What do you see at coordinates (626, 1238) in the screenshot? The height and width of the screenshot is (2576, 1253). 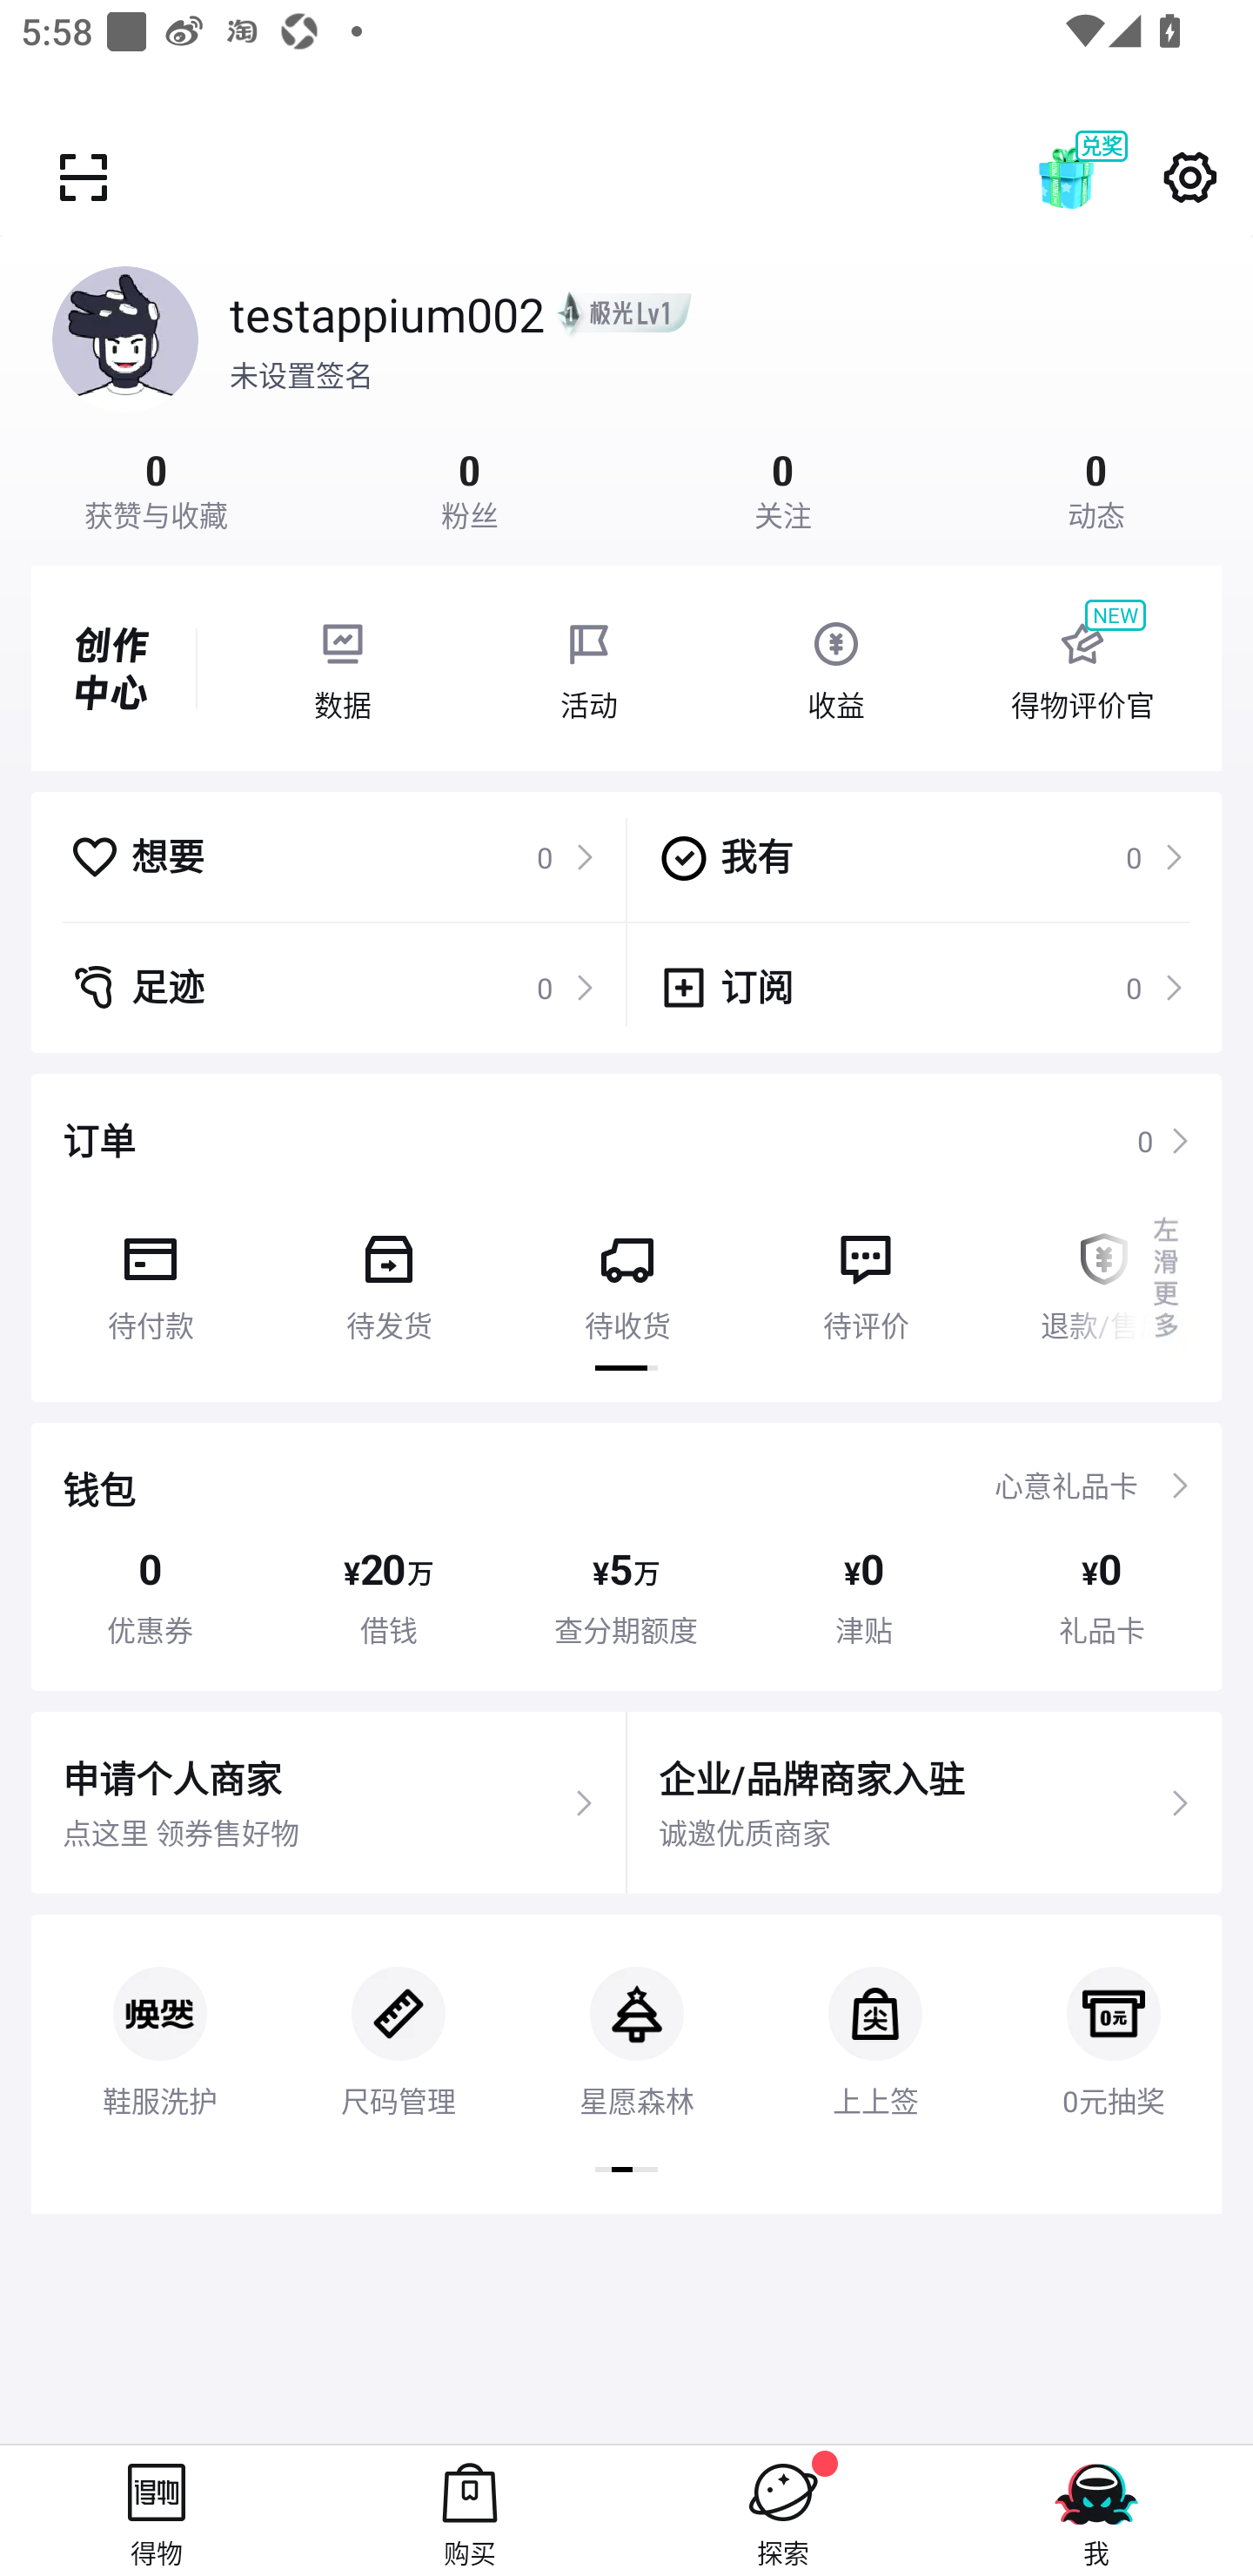 I see `订单 0 待付款 待发货 待收货 待评价 退款/售后` at bounding box center [626, 1238].